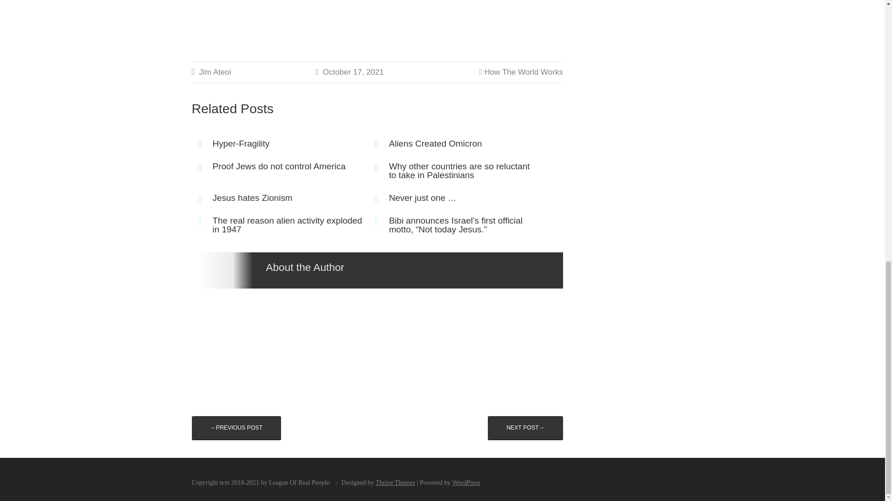 The image size is (892, 501). Describe the element at coordinates (453, 171) in the screenshot. I see `Why other countries are so reluctant to take in Palestinians` at that location.